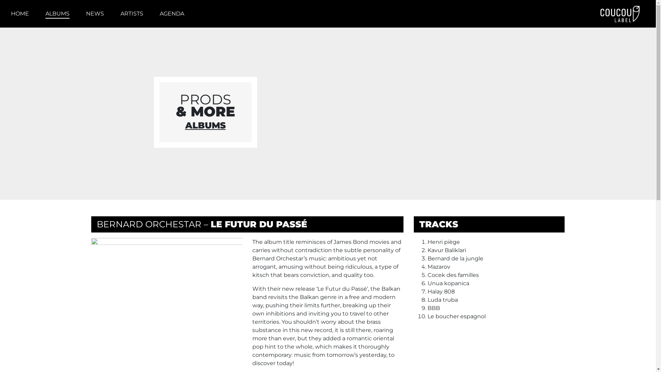 This screenshot has width=661, height=372. Describe the element at coordinates (206, 125) in the screenshot. I see `ALBUMS` at that location.